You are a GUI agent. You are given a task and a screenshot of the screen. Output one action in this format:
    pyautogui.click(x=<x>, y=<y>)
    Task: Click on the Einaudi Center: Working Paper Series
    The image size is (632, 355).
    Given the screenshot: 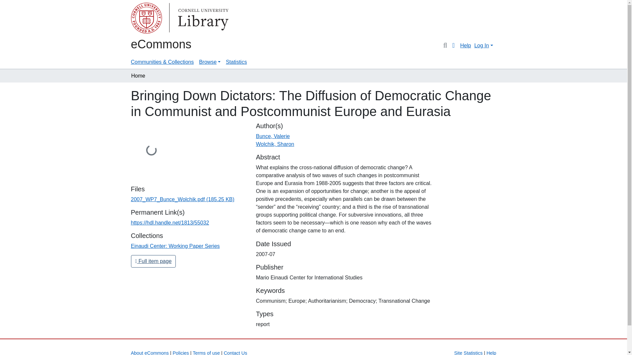 What is the action you would take?
    pyautogui.click(x=175, y=246)
    